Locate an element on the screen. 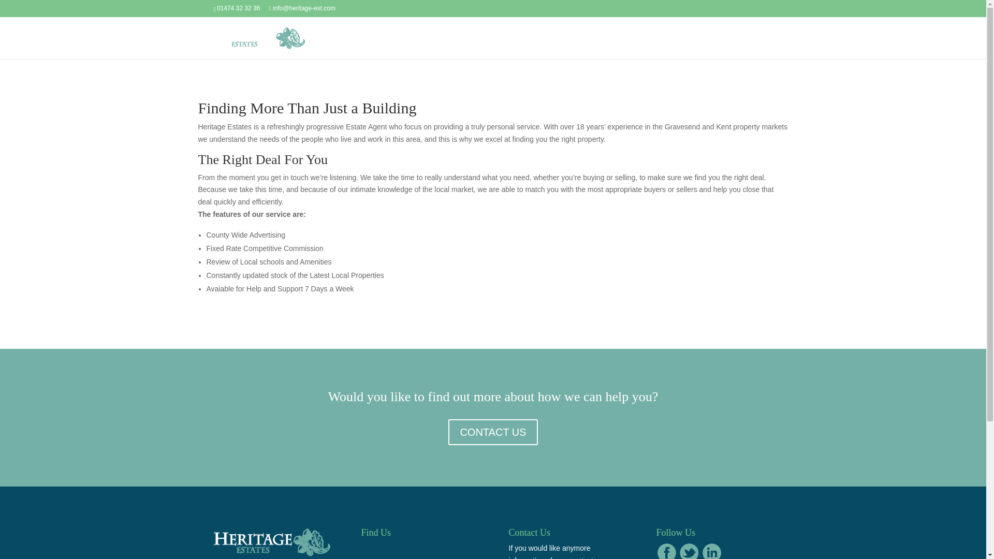 The width and height of the screenshot is (994, 559). Property Search is located at coordinates (708, 46).